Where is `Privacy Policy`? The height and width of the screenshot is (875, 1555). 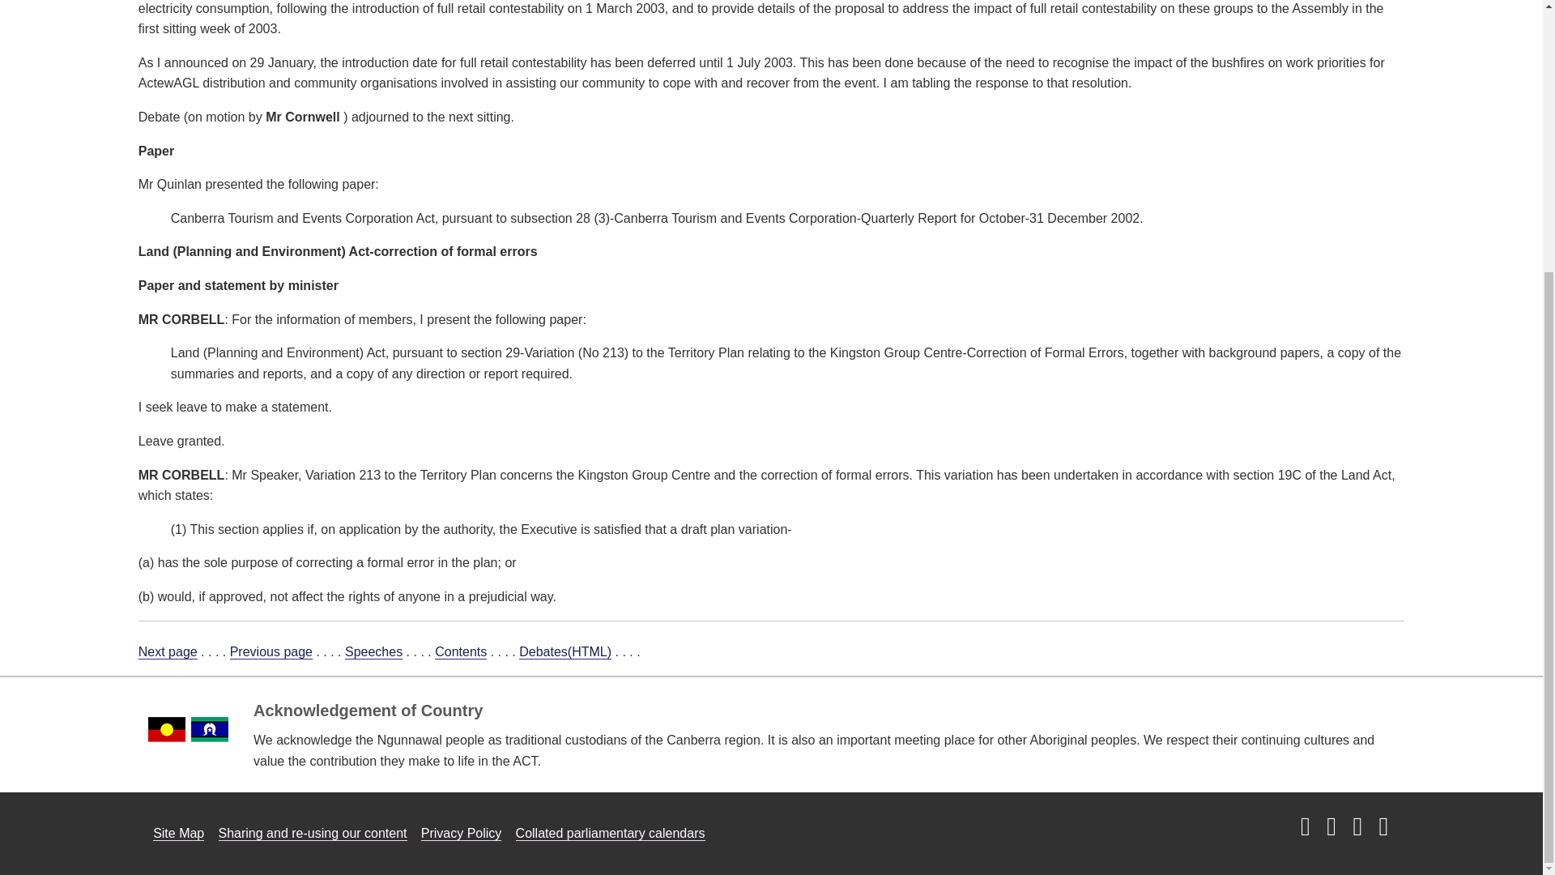 Privacy Policy is located at coordinates (462, 833).